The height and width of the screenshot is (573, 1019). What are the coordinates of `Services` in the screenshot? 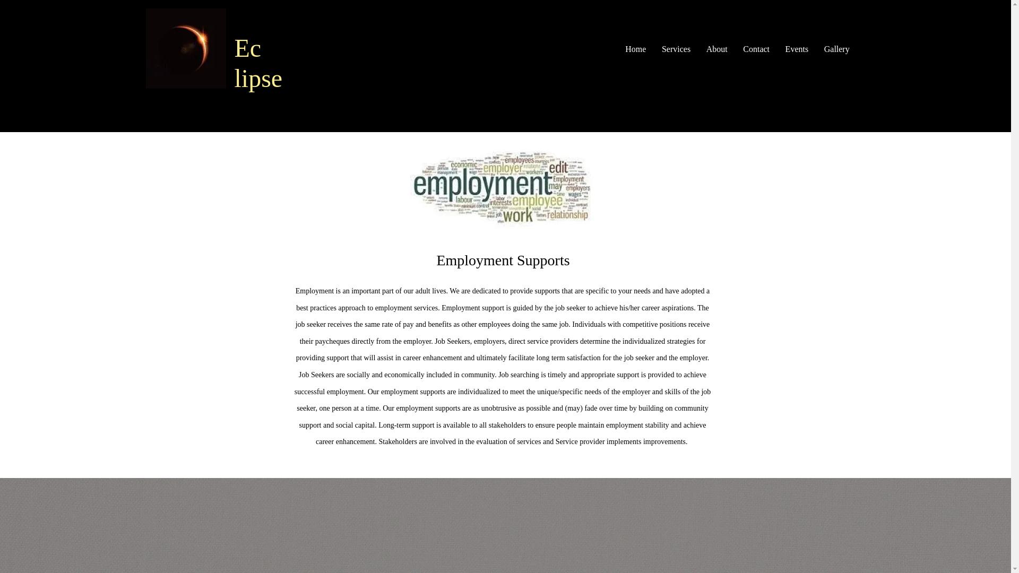 It's located at (676, 49).